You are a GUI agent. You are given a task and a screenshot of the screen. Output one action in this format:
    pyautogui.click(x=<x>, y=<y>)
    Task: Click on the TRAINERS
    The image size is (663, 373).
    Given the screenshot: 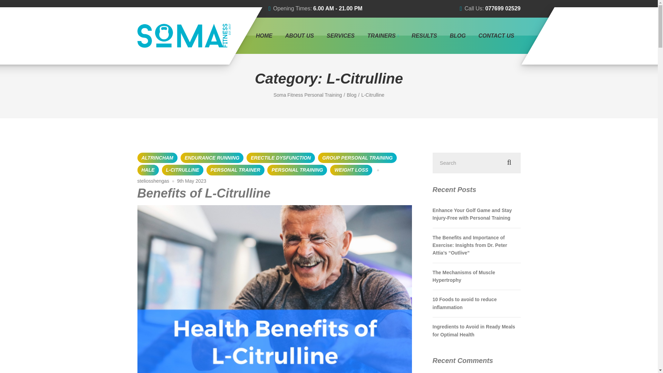 What is the action you would take?
    pyautogui.click(x=383, y=36)
    